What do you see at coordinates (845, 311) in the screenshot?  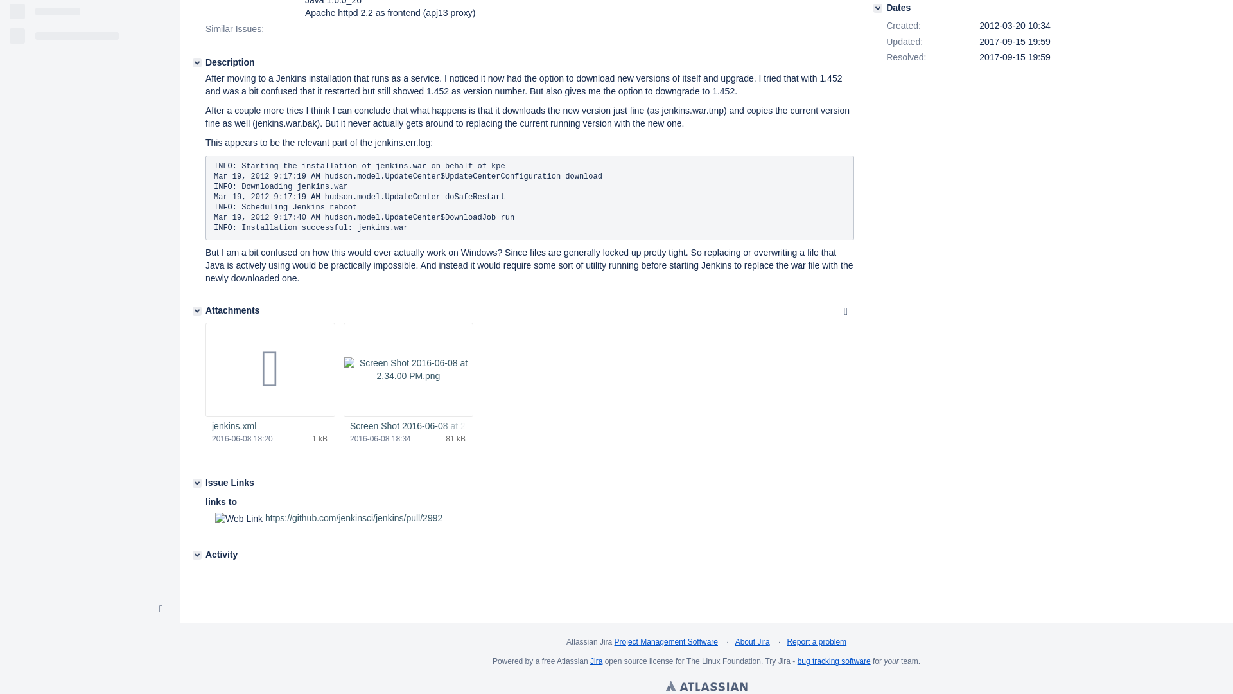 I see `Options` at bounding box center [845, 311].